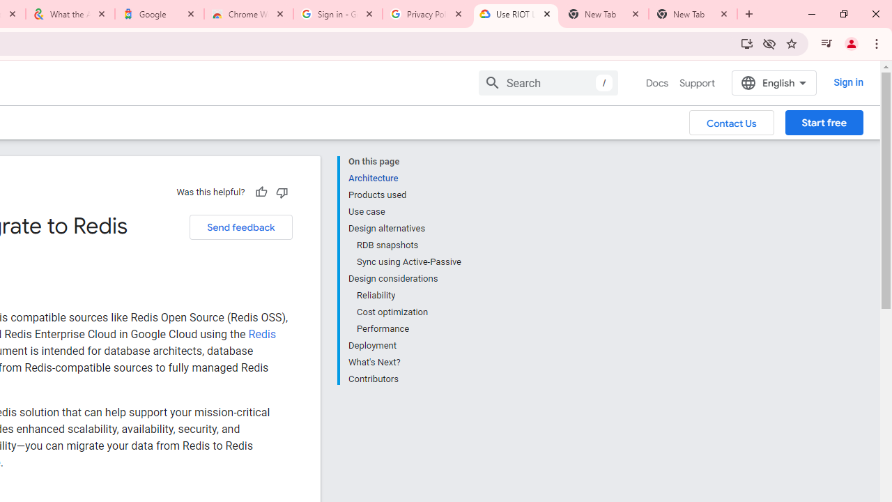  I want to click on Design considerations, so click(404, 279).